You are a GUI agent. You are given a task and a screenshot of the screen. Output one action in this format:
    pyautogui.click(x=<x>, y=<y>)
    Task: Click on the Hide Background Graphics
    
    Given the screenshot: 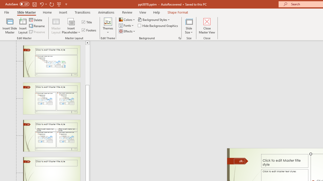 What is the action you would take?
    pyautogui.click(x=158, y=26)
    